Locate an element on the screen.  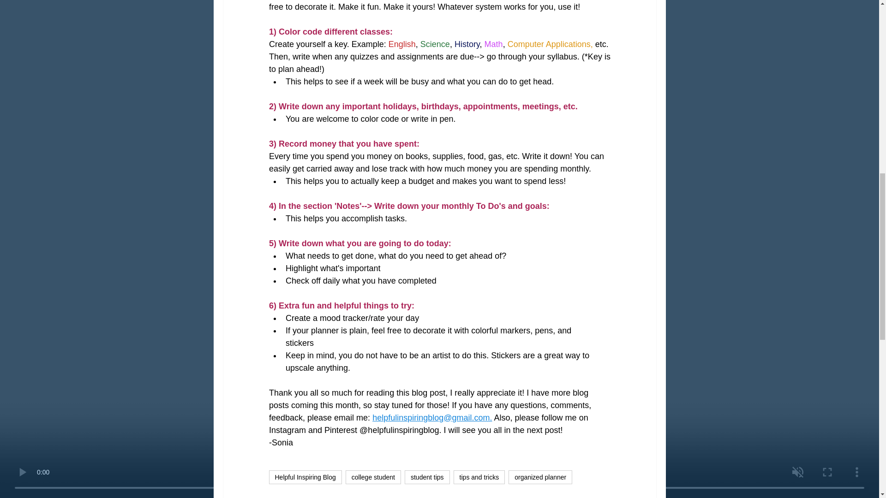
college student is located at coordinates (373, 477).